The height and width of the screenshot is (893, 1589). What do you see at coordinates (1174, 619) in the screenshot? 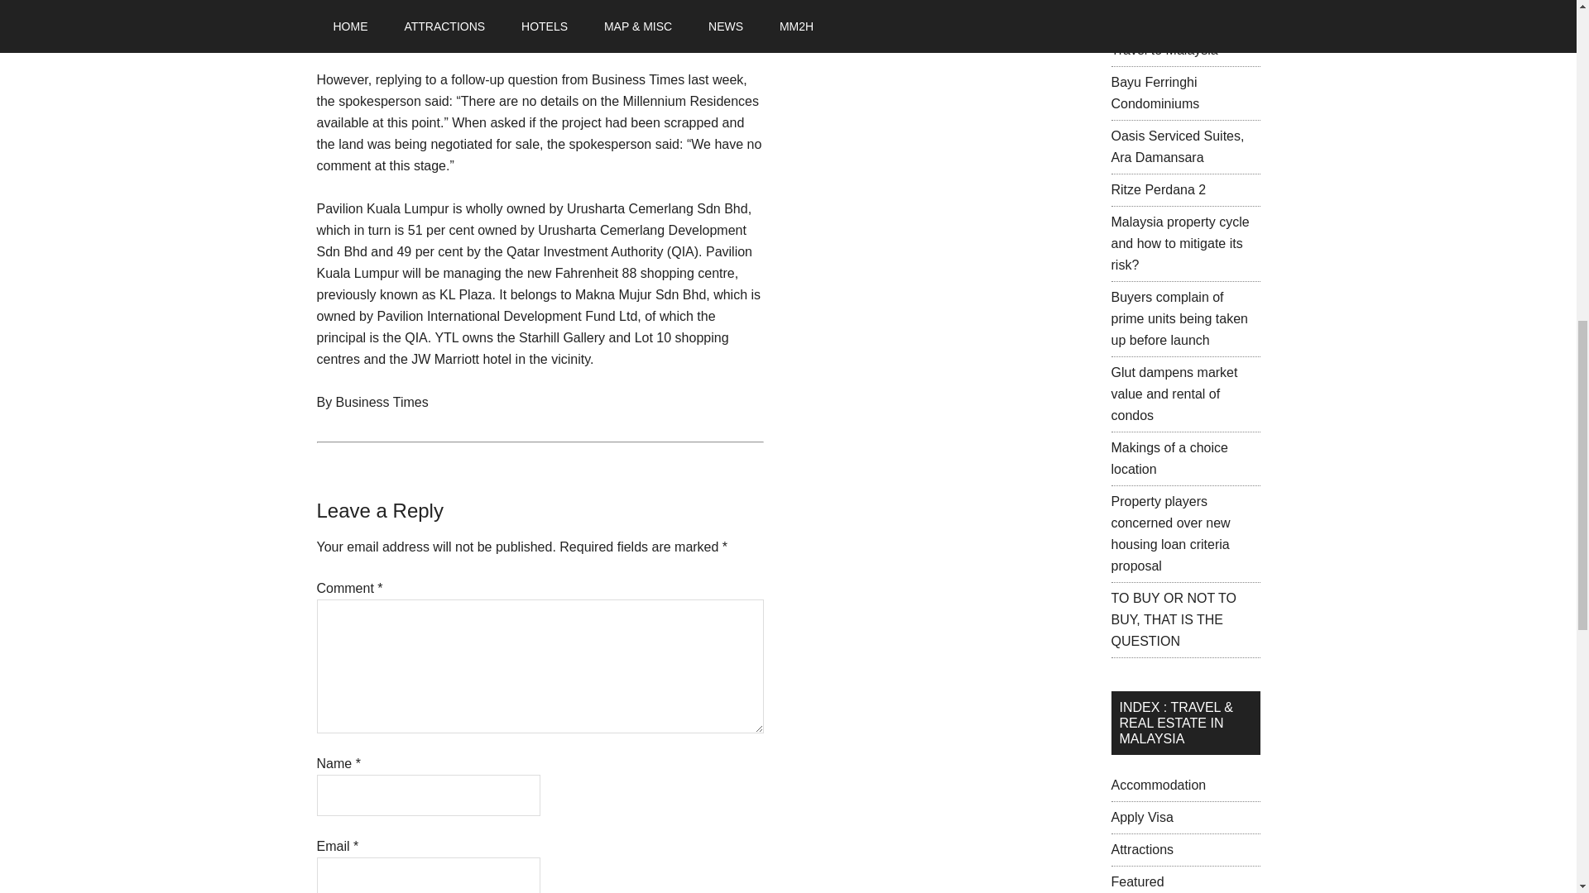
I see `TO BUY OR NOT TO BUY, THAT IS THE QUESTION` at bounding box center [1174, 619].